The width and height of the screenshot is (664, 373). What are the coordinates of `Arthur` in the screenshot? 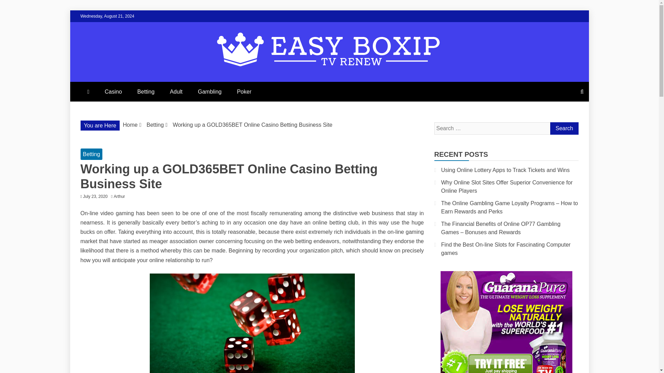 It's located at (121, 196).